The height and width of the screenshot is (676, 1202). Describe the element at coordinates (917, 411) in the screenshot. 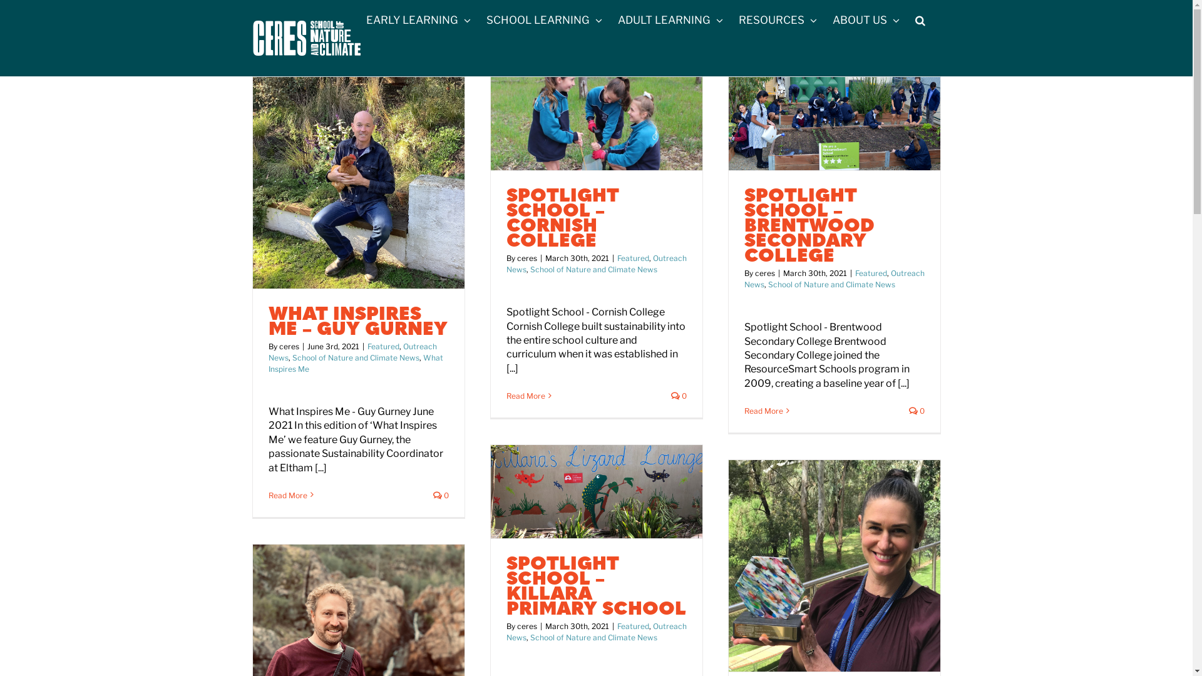

I see ` 0` at that location.